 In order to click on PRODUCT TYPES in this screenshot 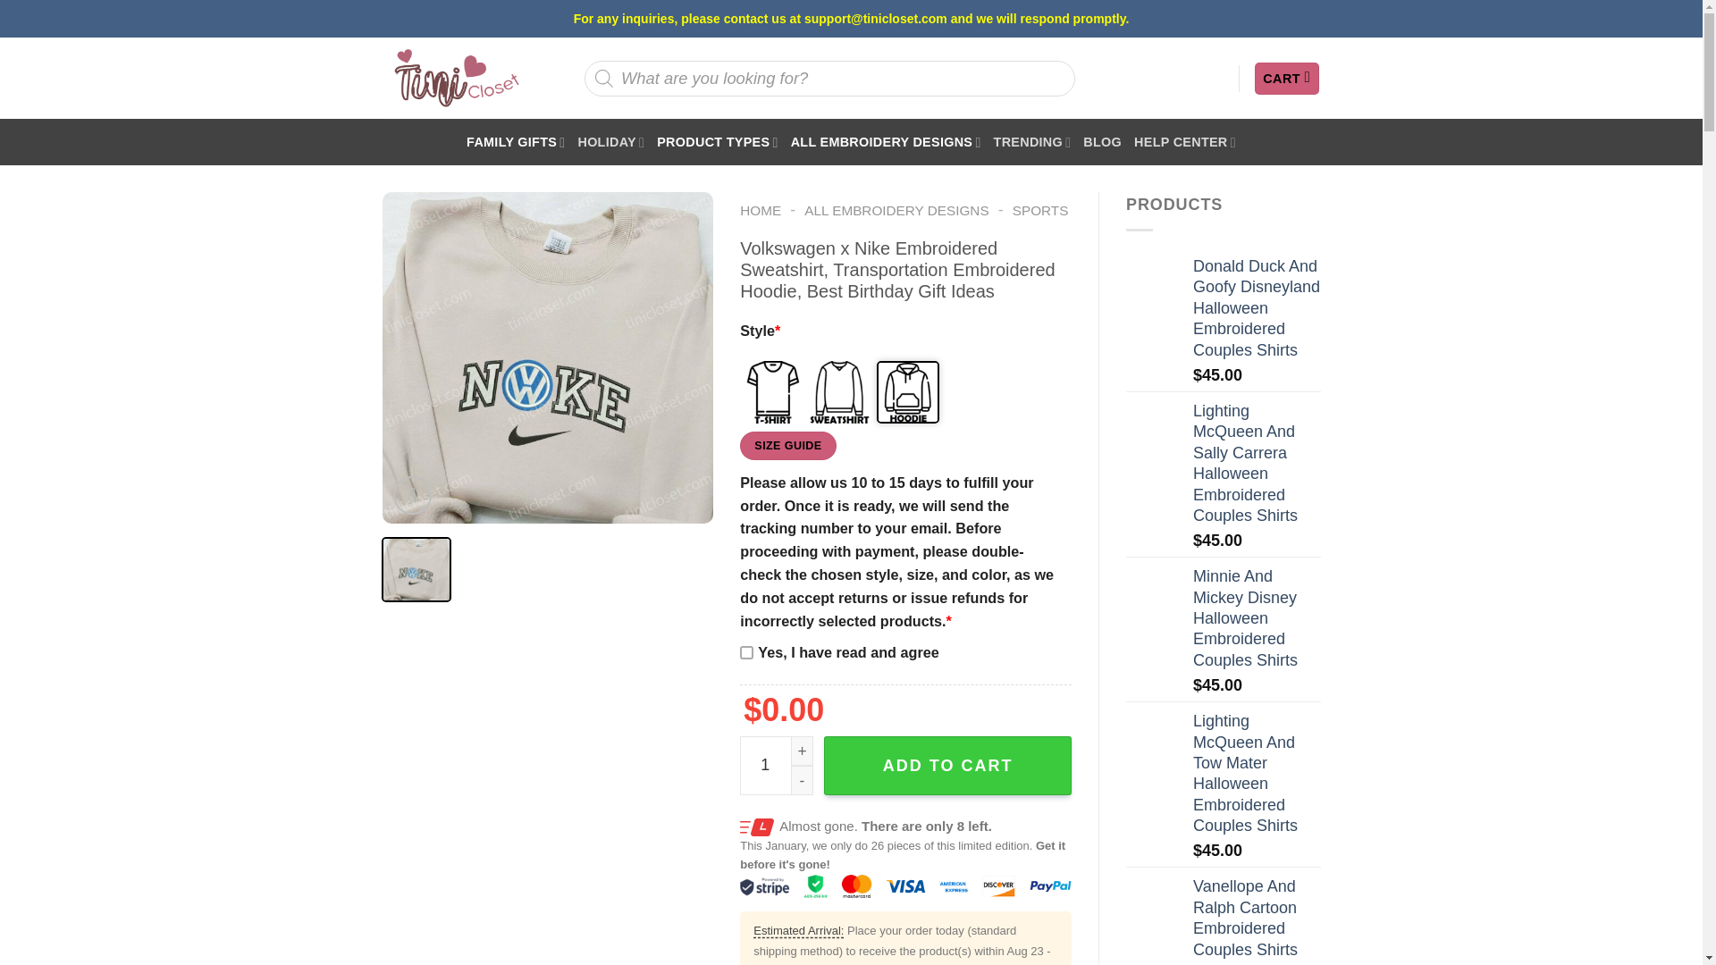, I will do `click(717, 141)`.